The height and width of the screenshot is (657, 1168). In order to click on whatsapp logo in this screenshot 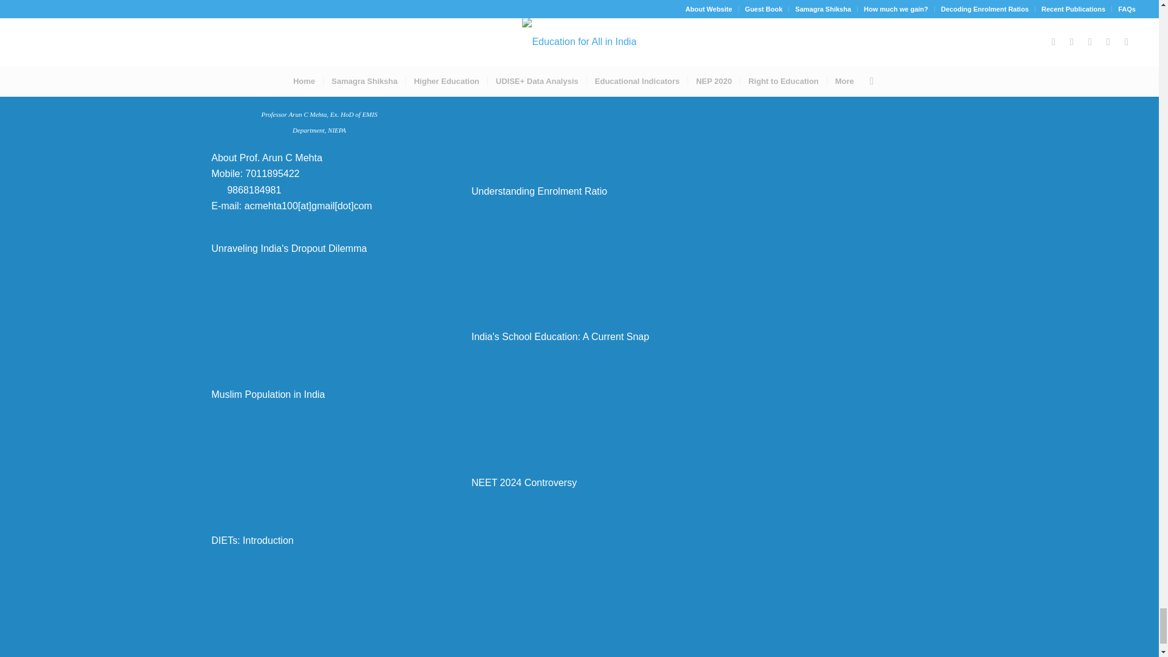, I will do `click(217, 188)`.